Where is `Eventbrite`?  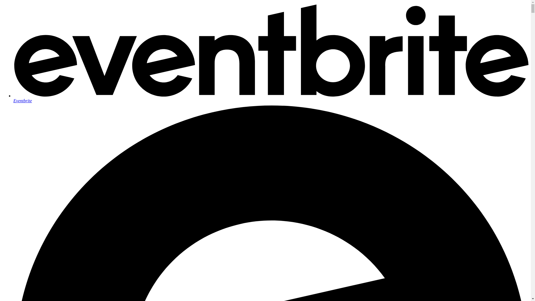 Eventbrite is located at coordinates (271, 98).